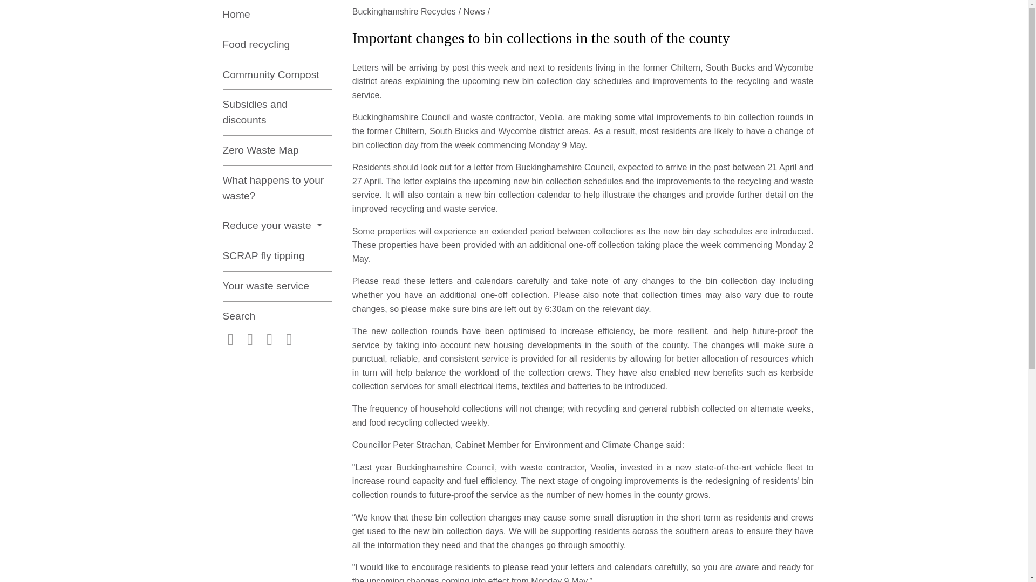 The width and height of the screenshot is (1036, 582). I want to click on Community Compost, so click(277, 75).